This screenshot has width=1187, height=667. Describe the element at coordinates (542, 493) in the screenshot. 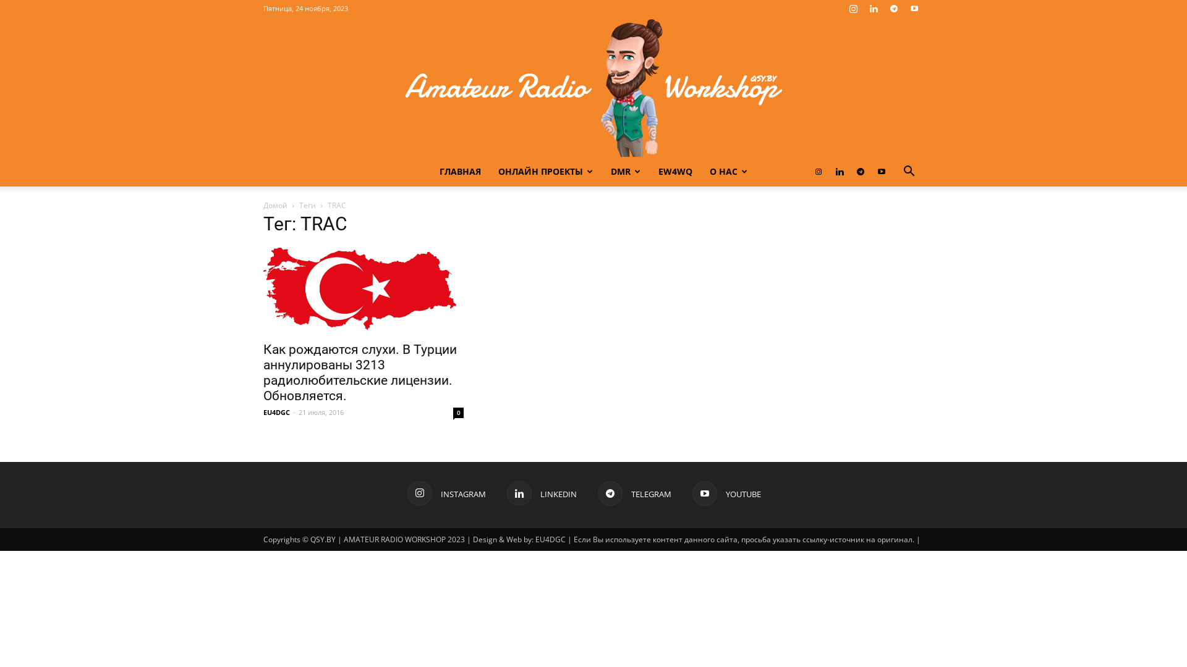

I see `LINKEDIN` at that location.